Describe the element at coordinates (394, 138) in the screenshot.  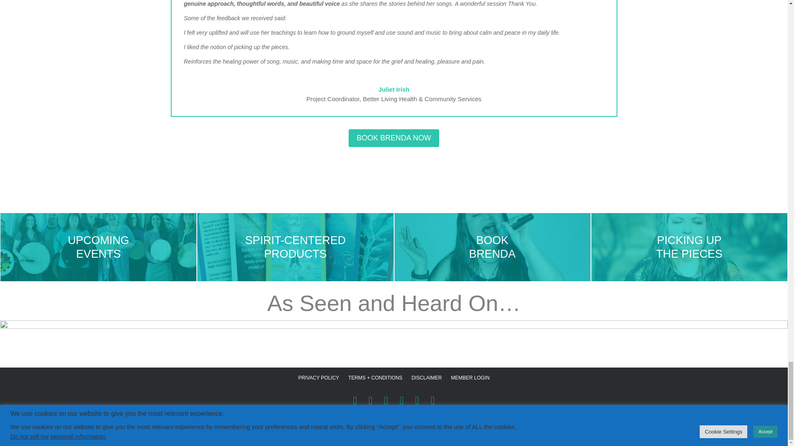
I see `BOOK BRENDA NOW` at that location.